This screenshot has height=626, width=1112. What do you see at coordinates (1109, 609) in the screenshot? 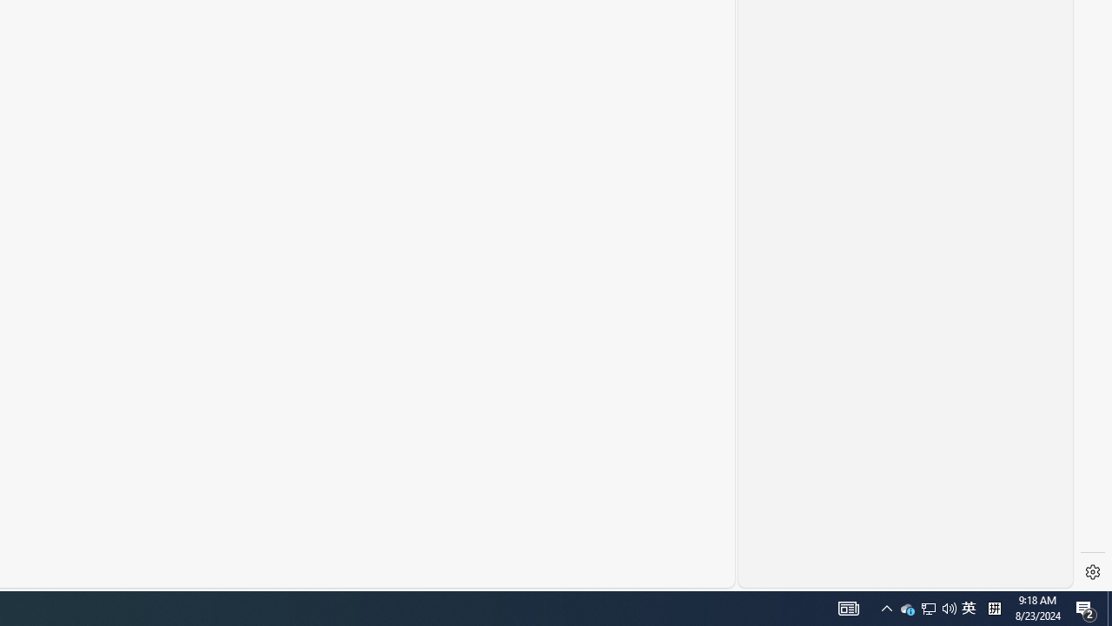
I see `Show desktop` at bounding box center [1109, 609].